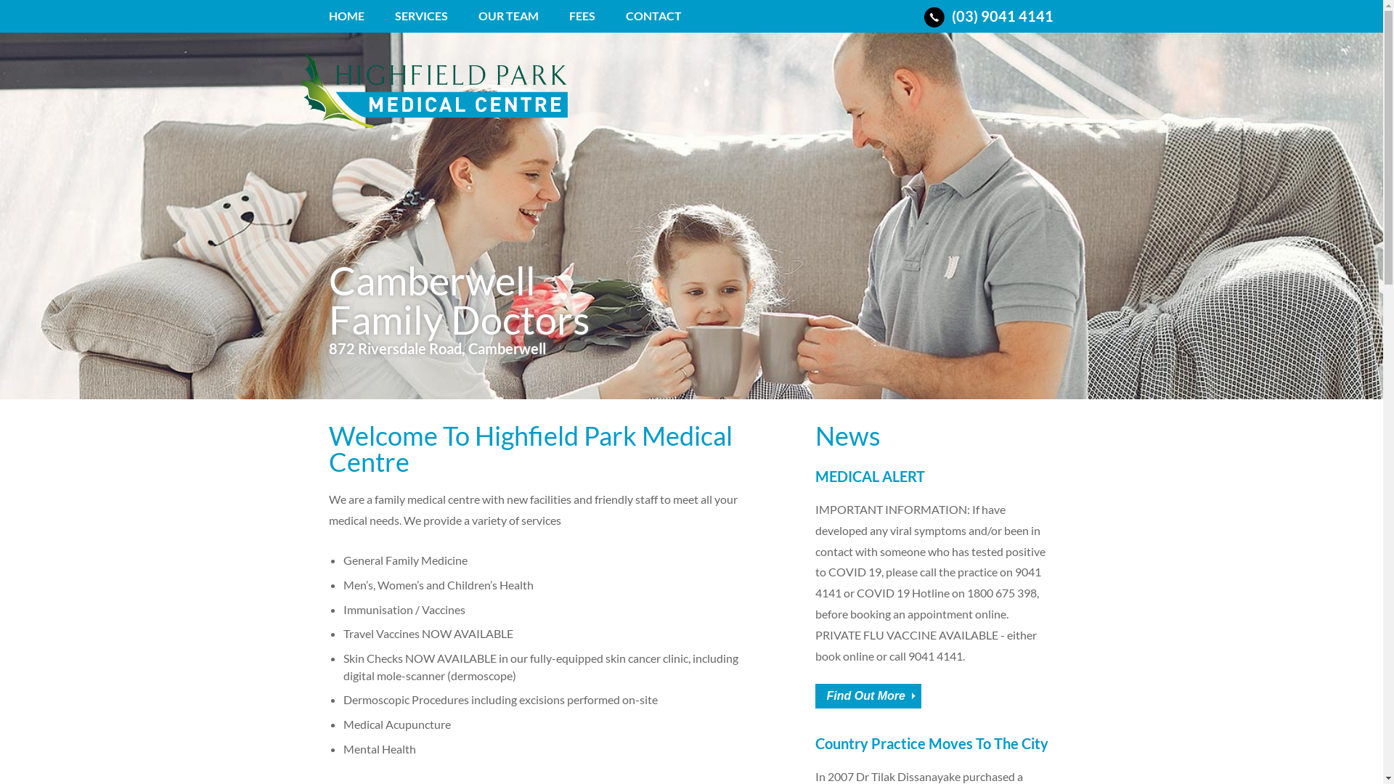  I want to click on FEES, so click(582, 22).